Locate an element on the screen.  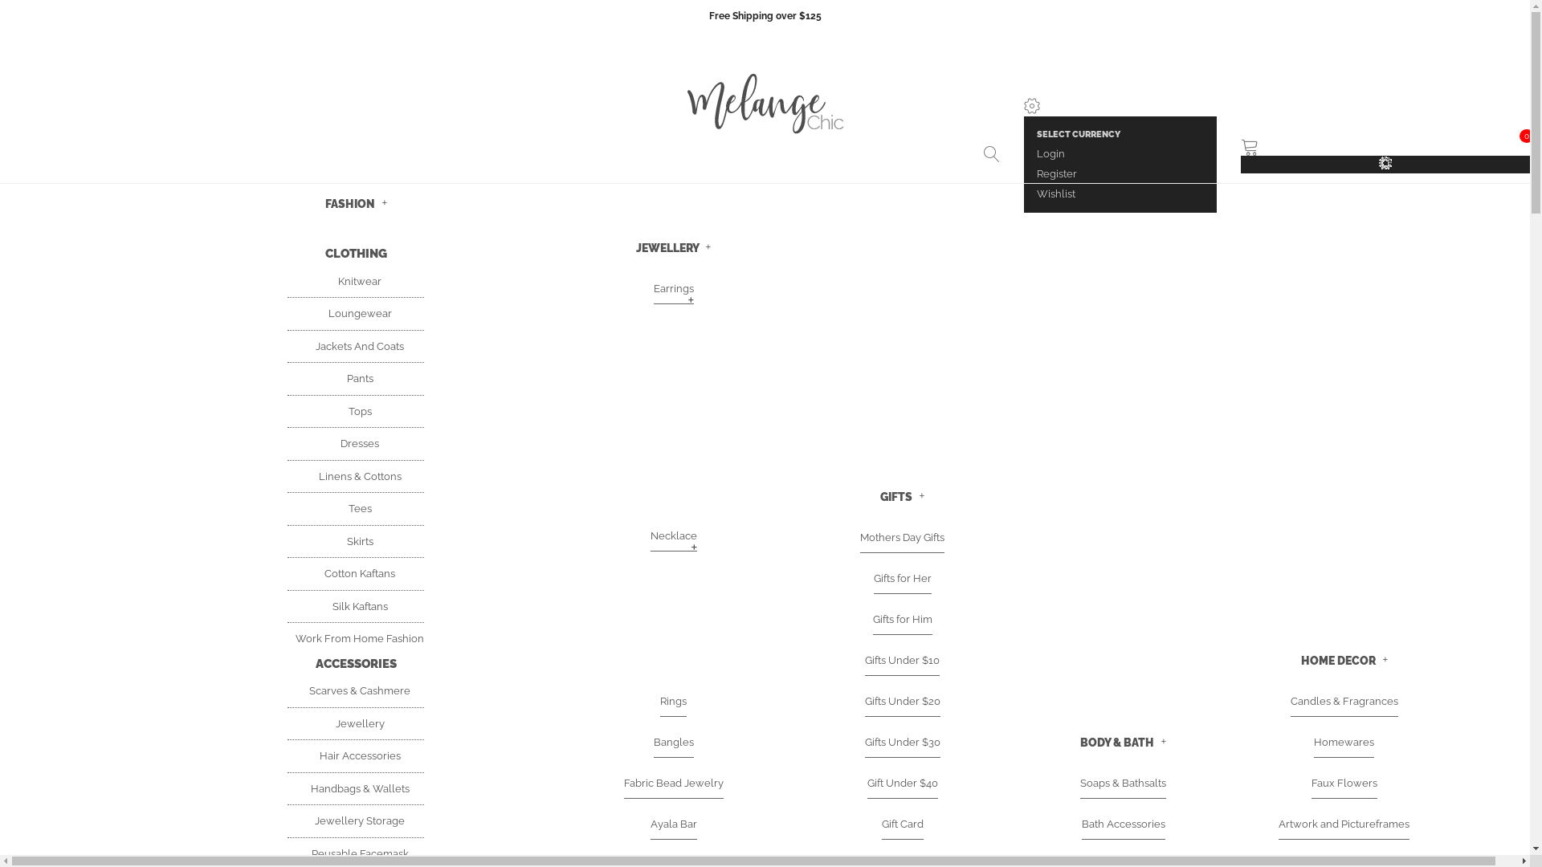
Loungewear is located at coordinates (355, 313).